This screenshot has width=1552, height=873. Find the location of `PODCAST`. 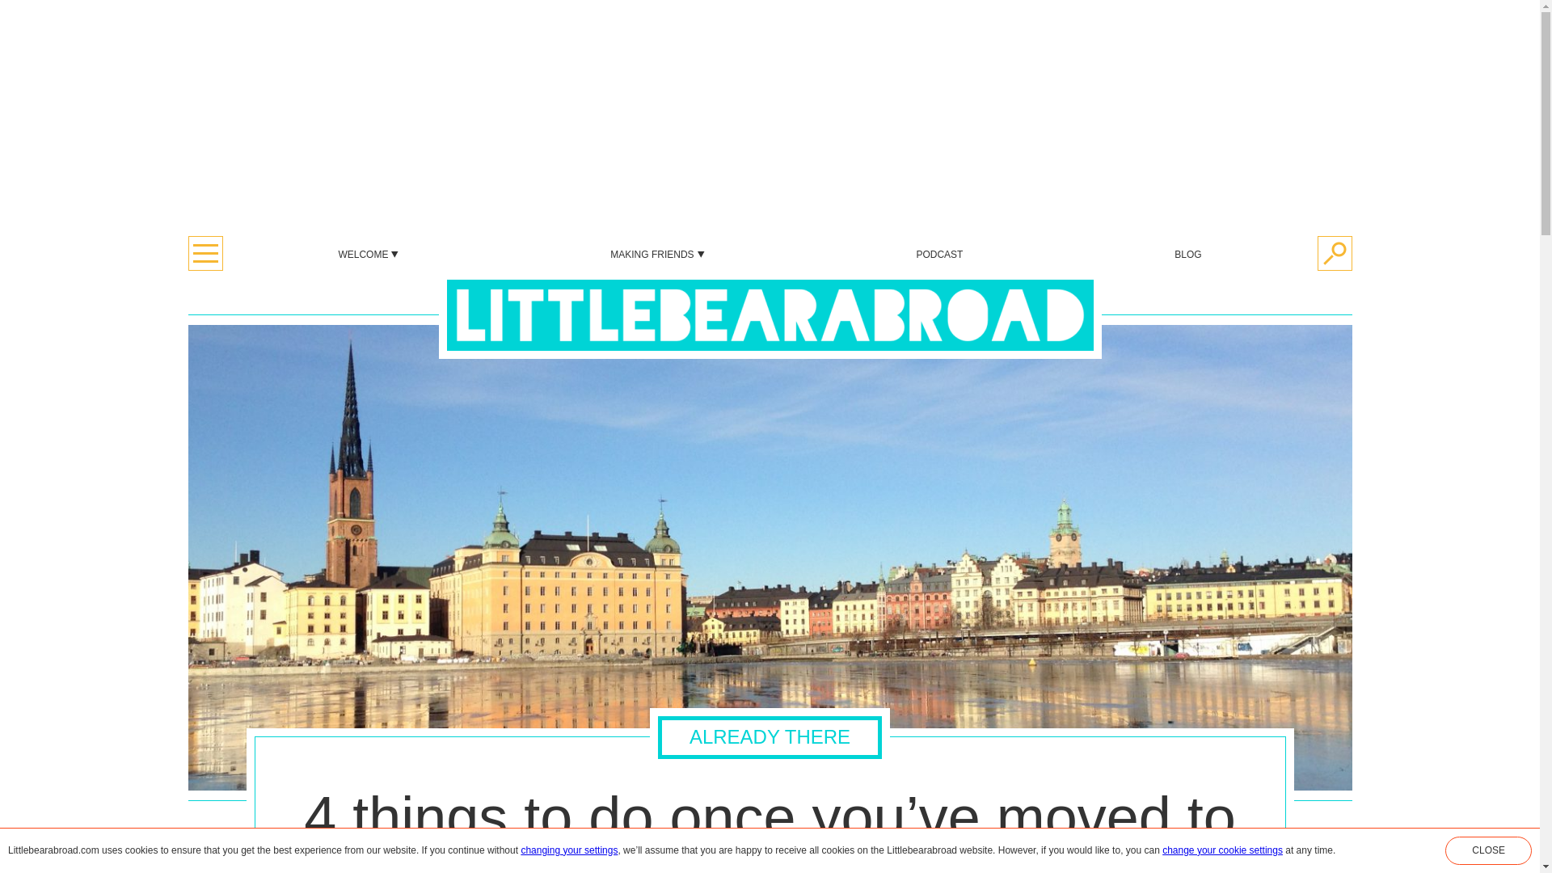

PODCAST is located at coordinates (938, 254).